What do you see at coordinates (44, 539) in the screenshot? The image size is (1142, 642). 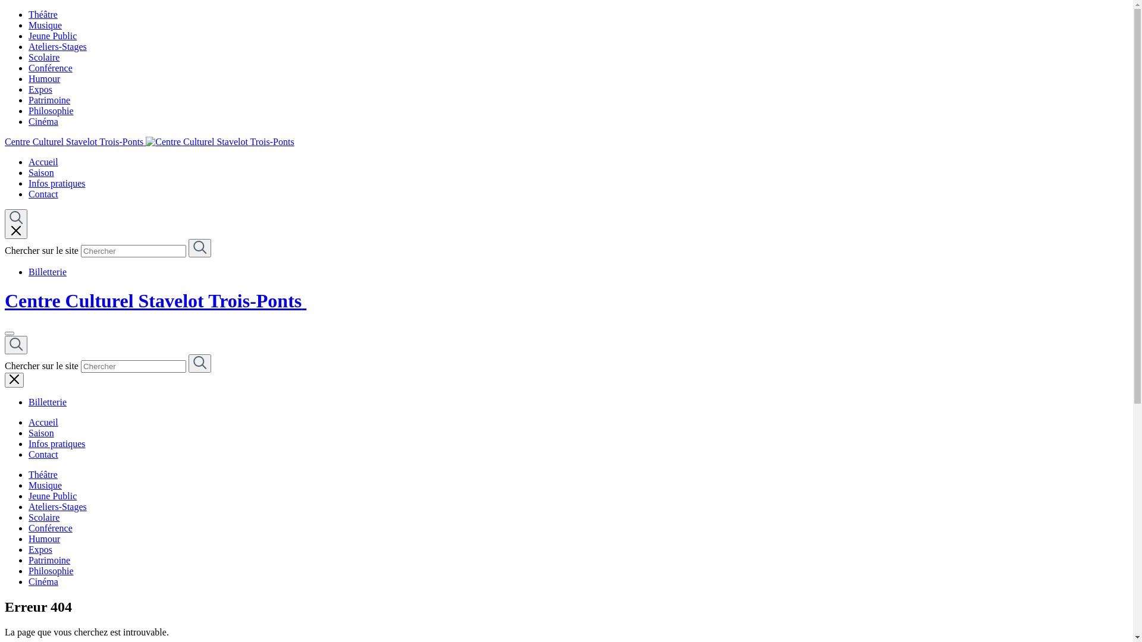 I see `Humour` at bounding box center [44, 539].